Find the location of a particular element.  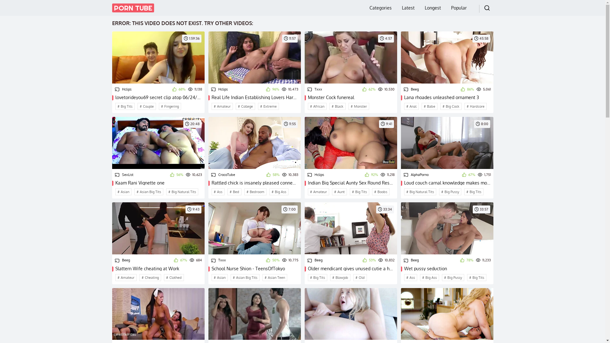

Hclips is located at coordinates (315, 175).